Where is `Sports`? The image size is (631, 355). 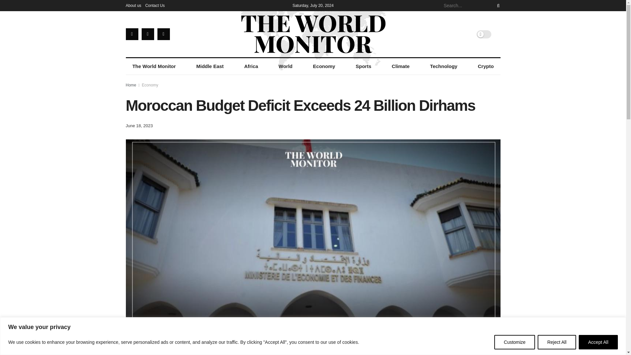
Sports is located at coordinates (363, 66).